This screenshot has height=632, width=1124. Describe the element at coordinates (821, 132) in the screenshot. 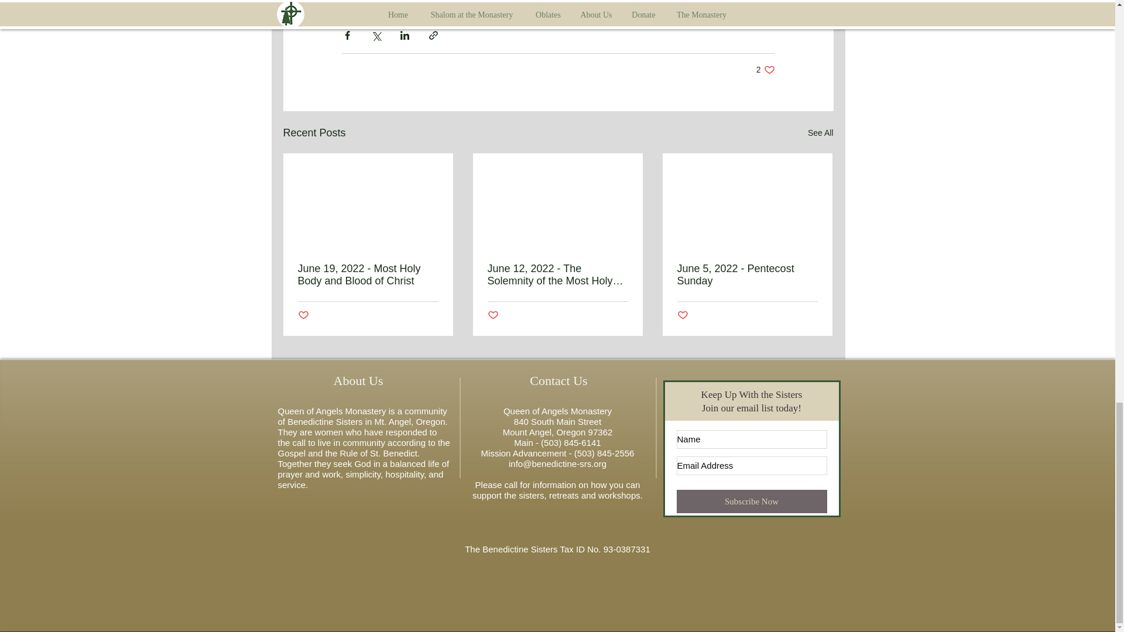

I see `See All` at that location.